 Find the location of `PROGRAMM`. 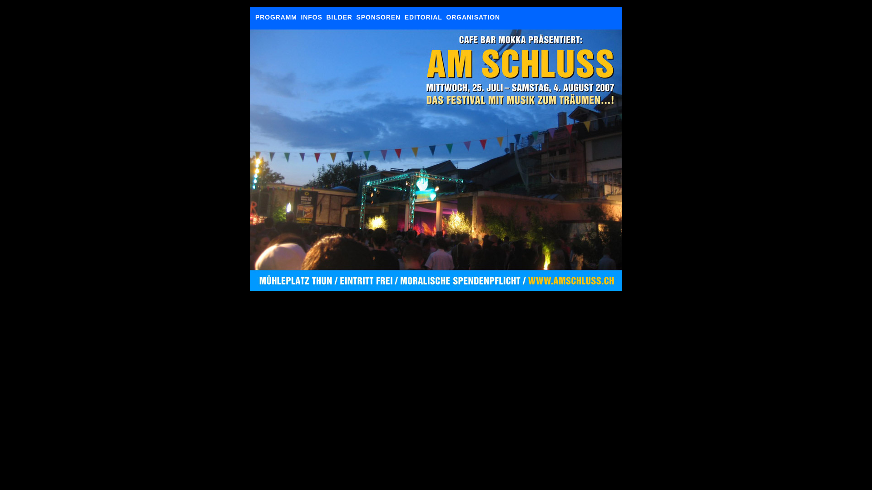

PROGRAMM is located at coordinates (276, 17).